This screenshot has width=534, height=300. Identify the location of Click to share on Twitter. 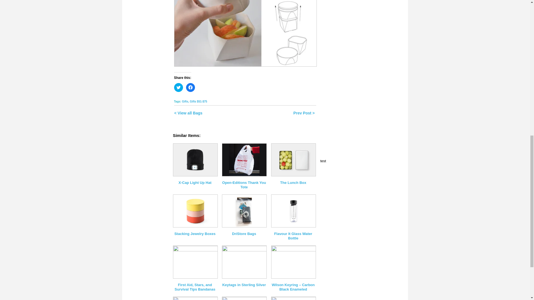
(179, 87).